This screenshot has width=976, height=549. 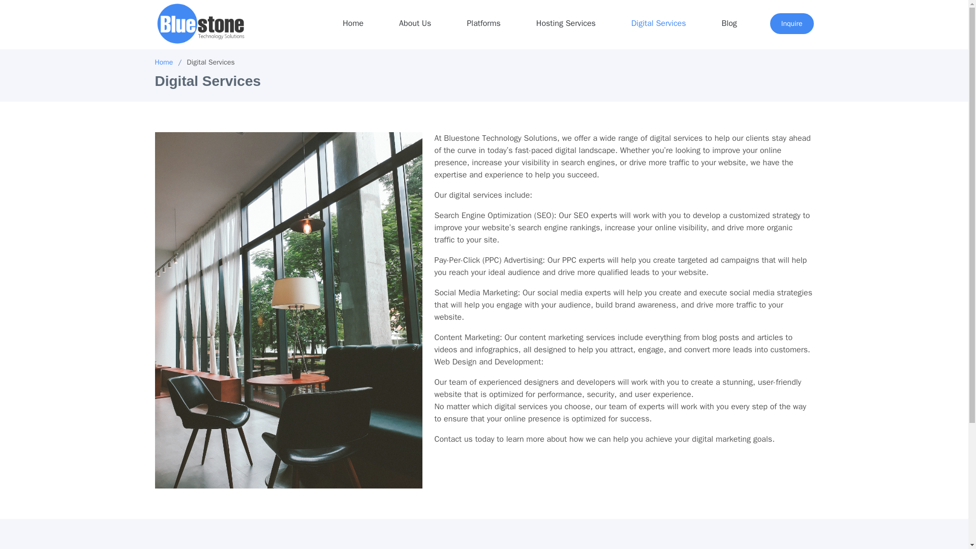 What do you see at coordinates (729, 23) in the screenshot?
I see `Blog` at bounding box center [729, 23].